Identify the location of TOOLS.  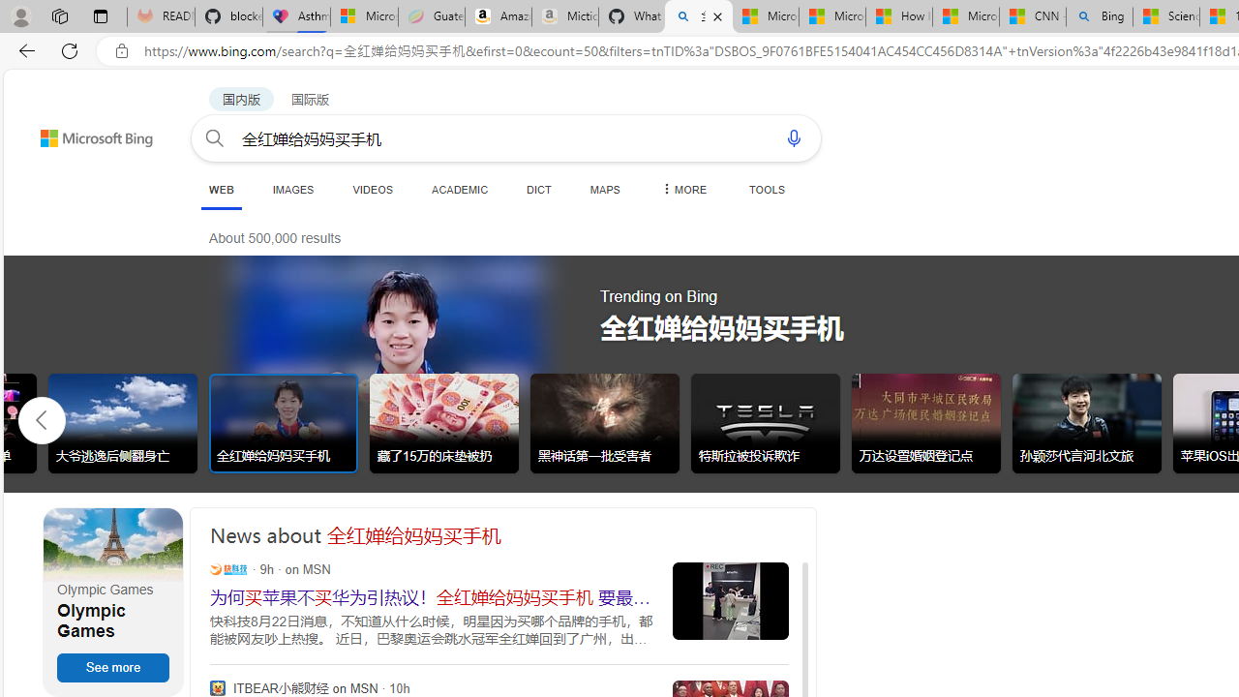
(767, 189).